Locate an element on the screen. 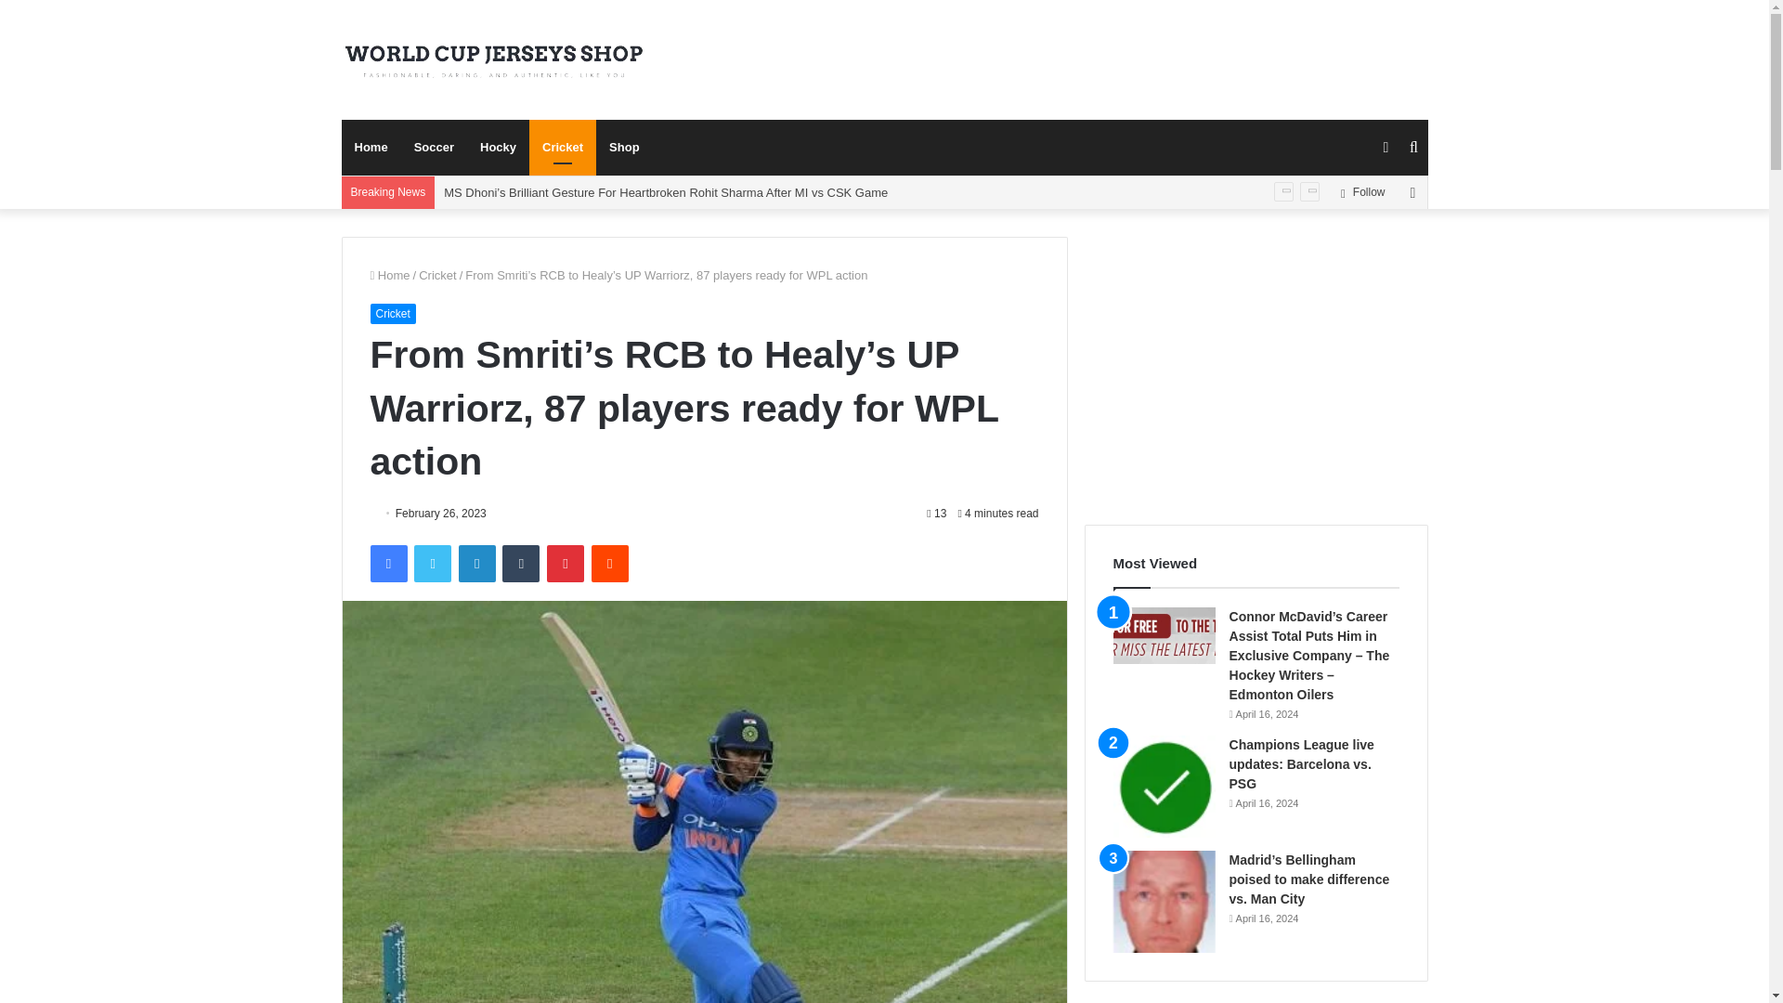 Image resolution: width=1783 pixels, height=1003 pixels. Home is located at coordinates (371, 147).